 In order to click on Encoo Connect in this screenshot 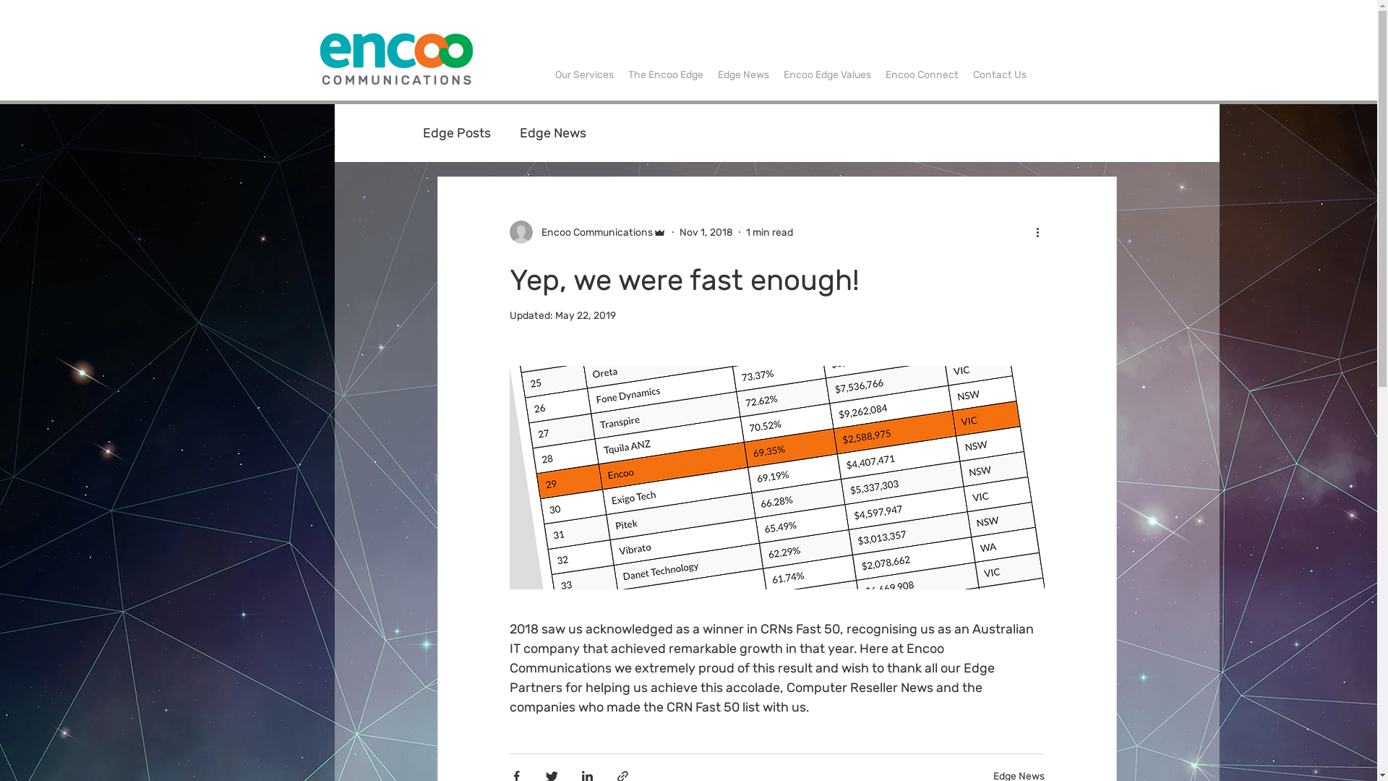, I will do `click(921, 75)`.